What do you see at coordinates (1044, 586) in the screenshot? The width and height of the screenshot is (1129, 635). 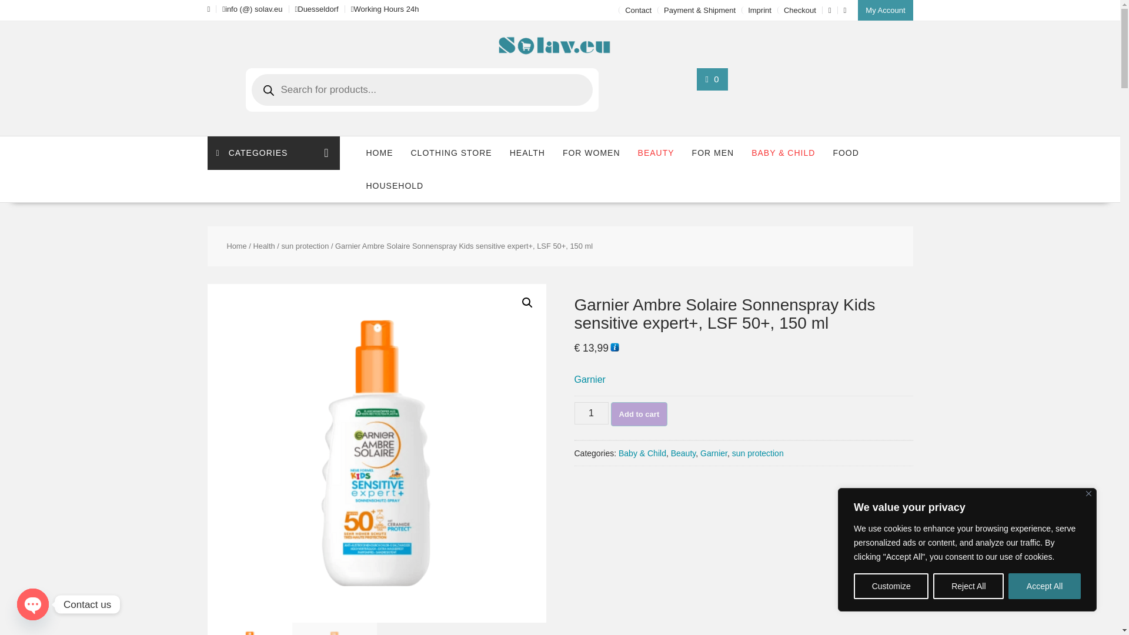 I see `Accept All` at bounding box center [1044, 586].